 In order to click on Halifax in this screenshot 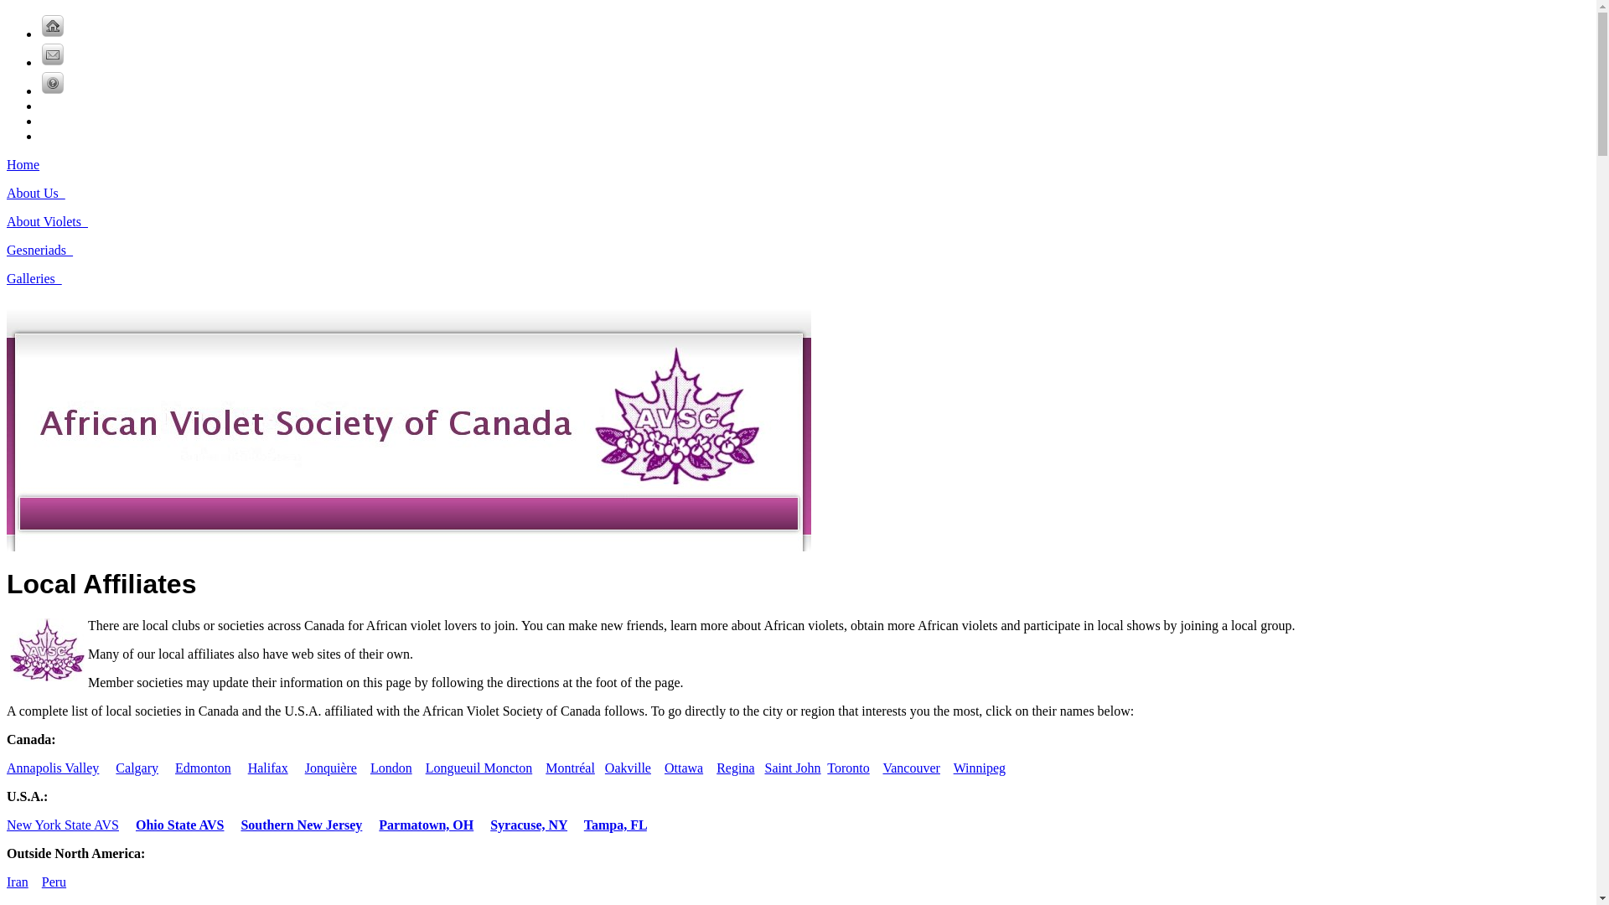, I will do `click(268, 768)`.